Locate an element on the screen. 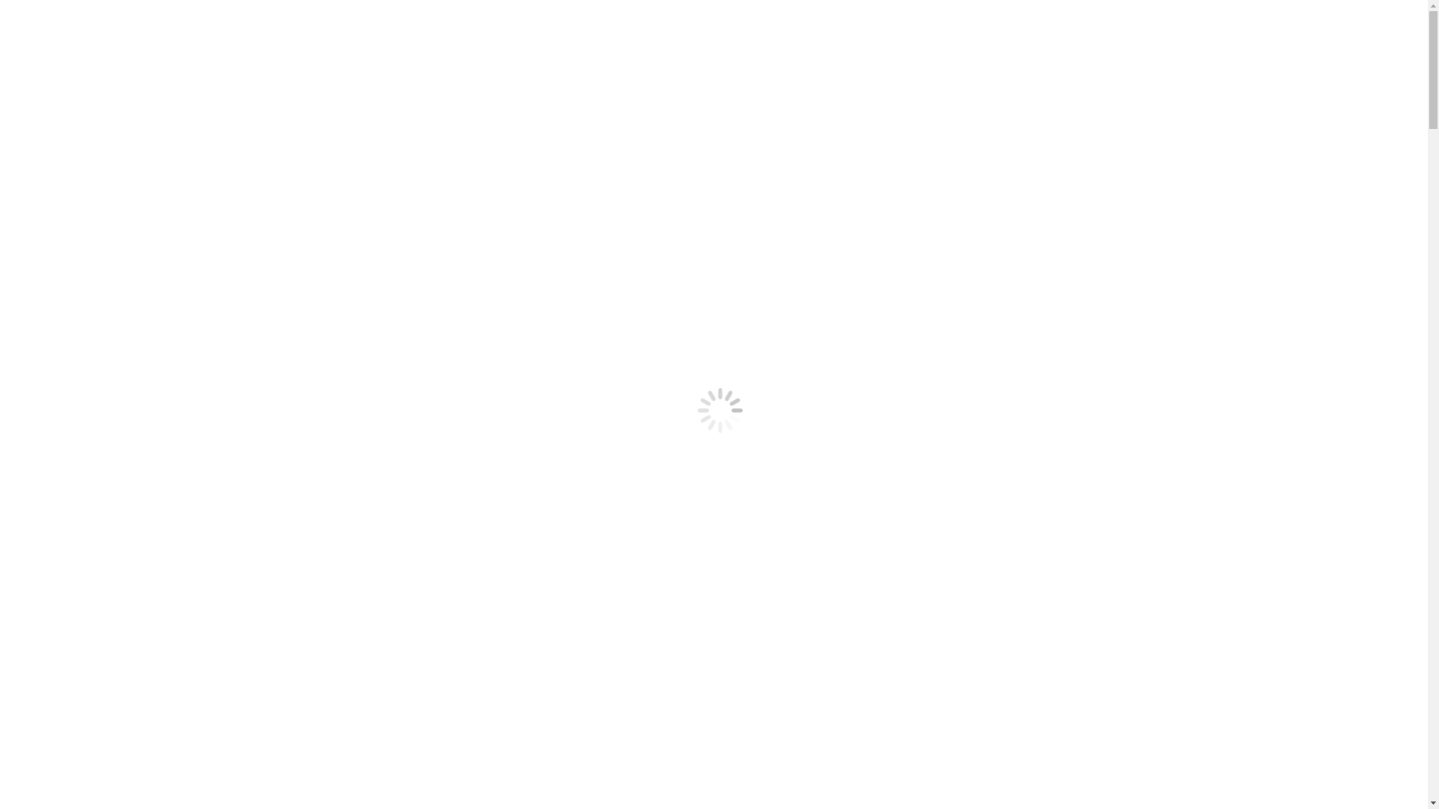 The height and width of the screenshot is (809, 1439). Residential is located at coordinates (63, 142).